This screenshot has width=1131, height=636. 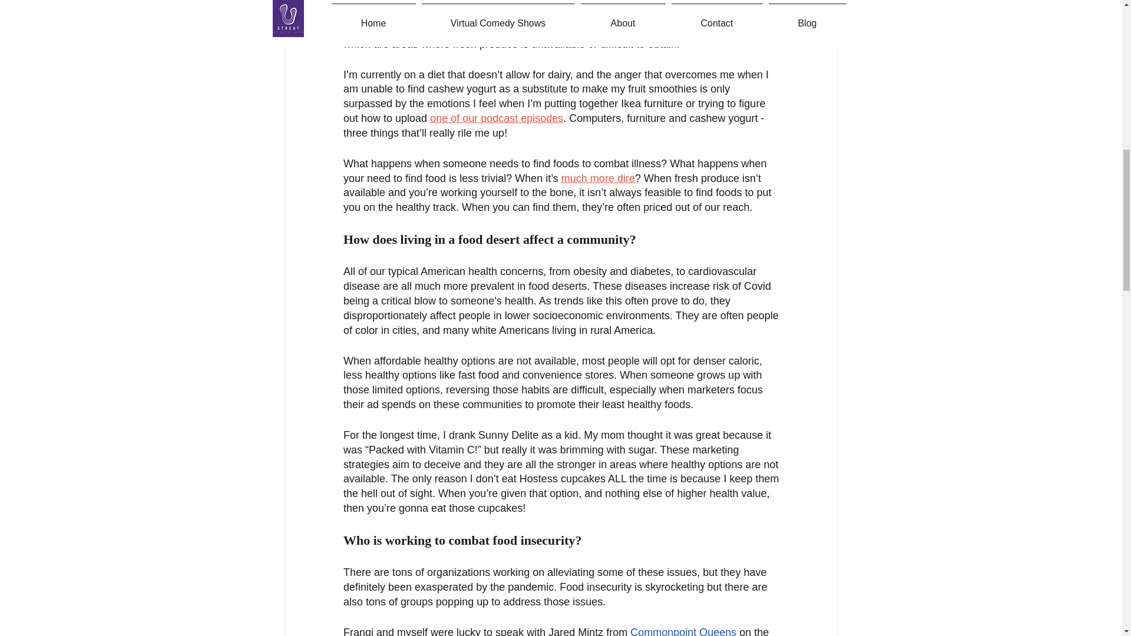 What do you see at coordinates (683, 631) in the screenshot?
I see `Commonpoint Queens` at bounding box center [683, 631].